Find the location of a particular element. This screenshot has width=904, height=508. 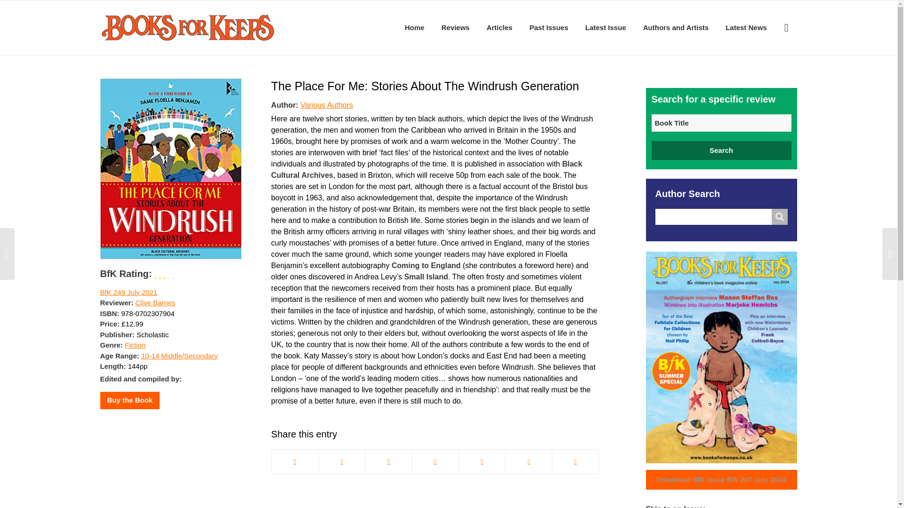

Latest News is located at coordinates (746, 27).